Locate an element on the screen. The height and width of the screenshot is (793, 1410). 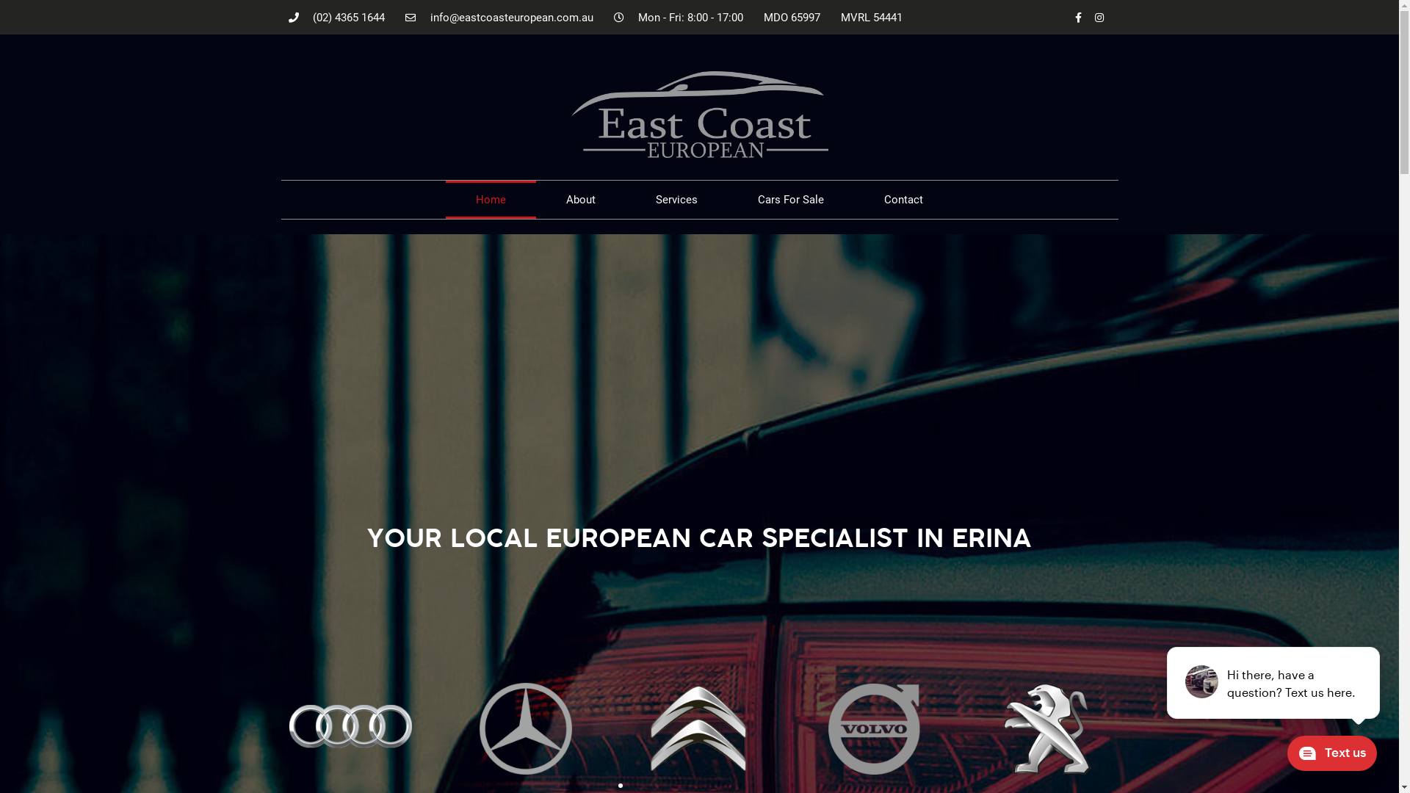
MVRL 54441 is located at coordinates (872, 18).